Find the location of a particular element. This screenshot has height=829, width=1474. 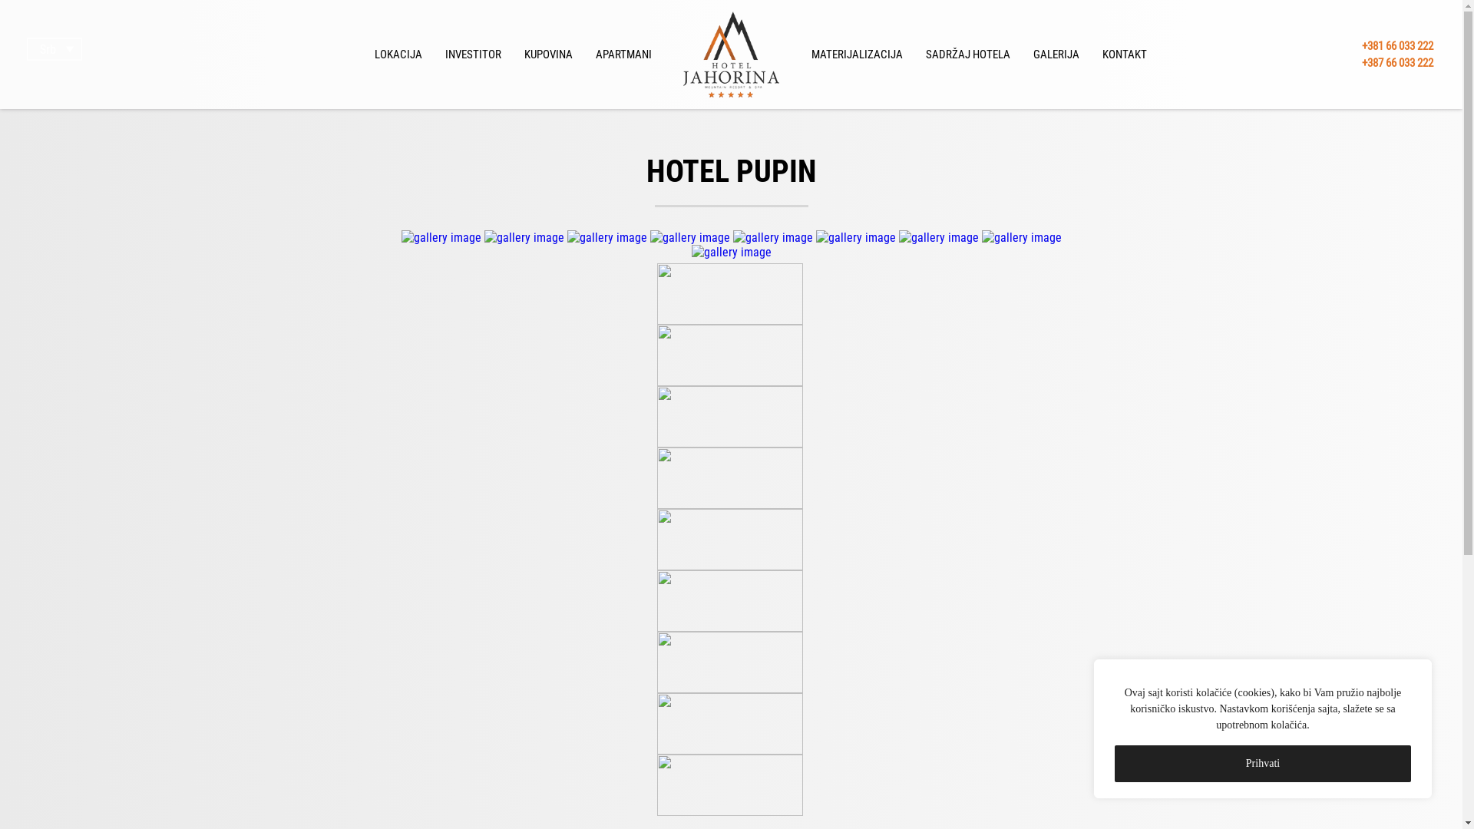

LOKACIJA is located at coordinates (398, 54).